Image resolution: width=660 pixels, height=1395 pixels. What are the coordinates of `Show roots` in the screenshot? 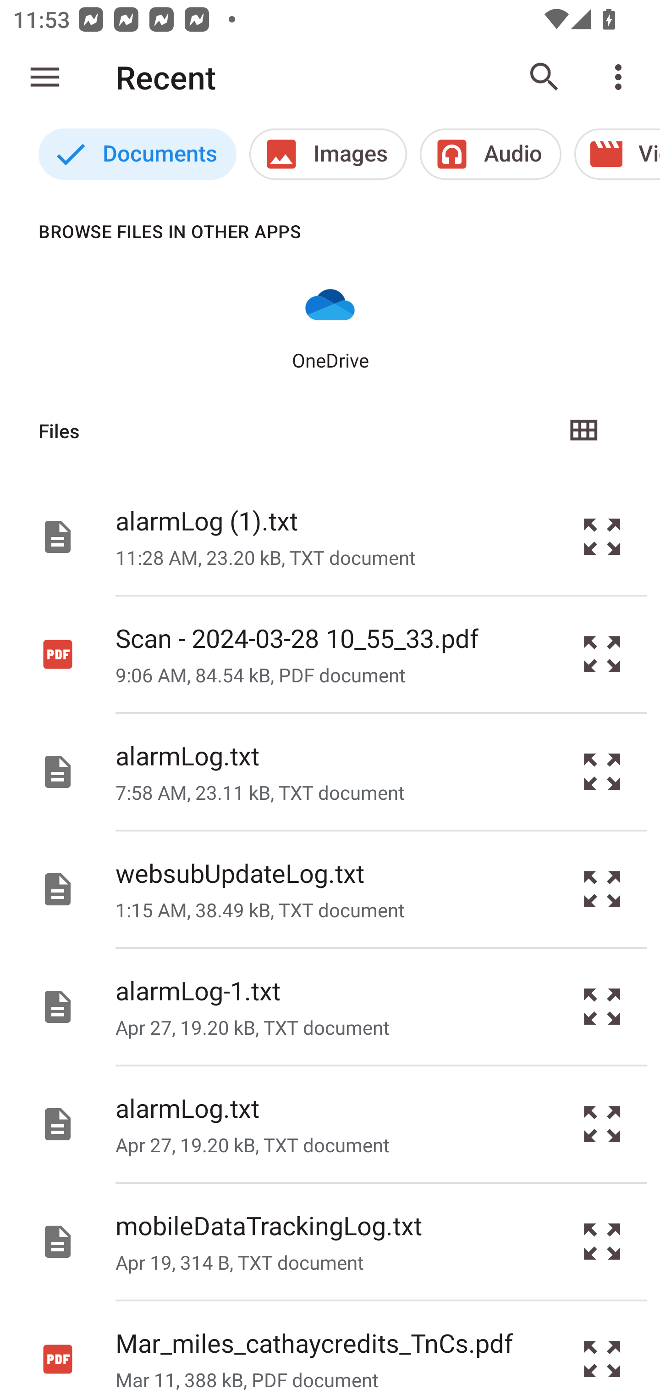 It's located at (45, 77).